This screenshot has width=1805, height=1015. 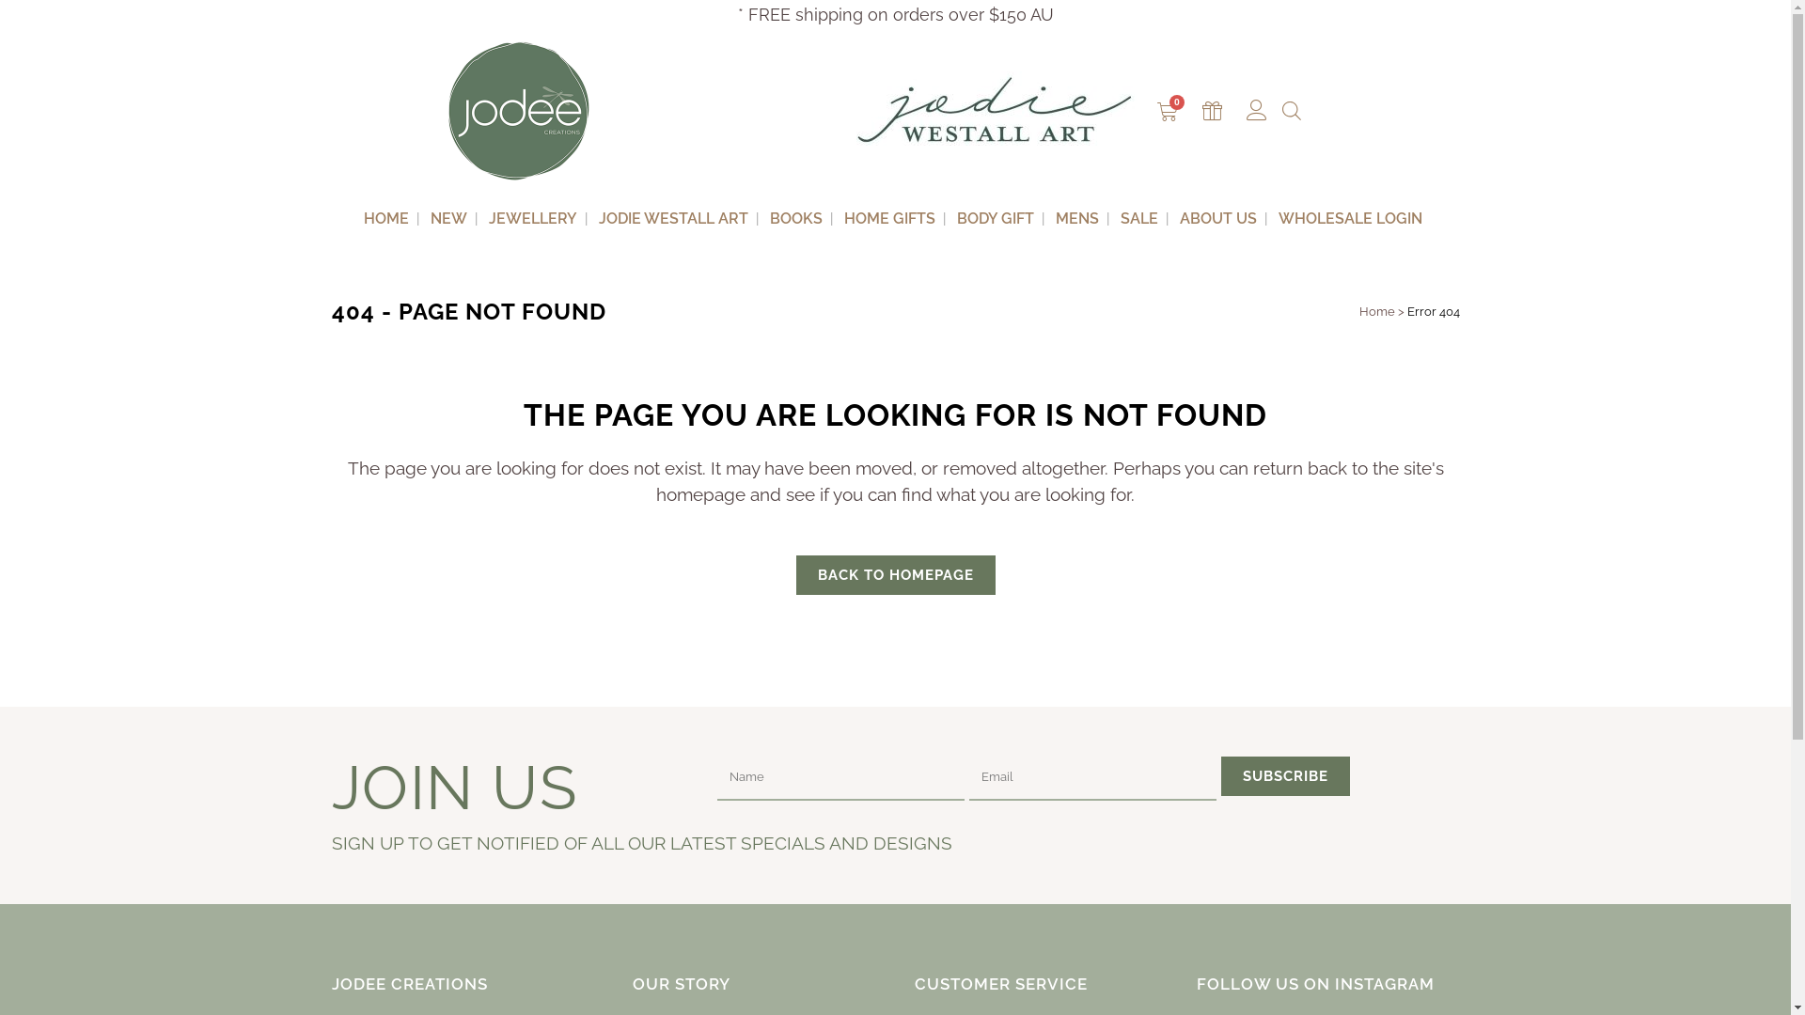 What do you see at coordinates (1218, 219) in the screenshot?
I see `ABOUT US` at bounding box center [1218, 219].